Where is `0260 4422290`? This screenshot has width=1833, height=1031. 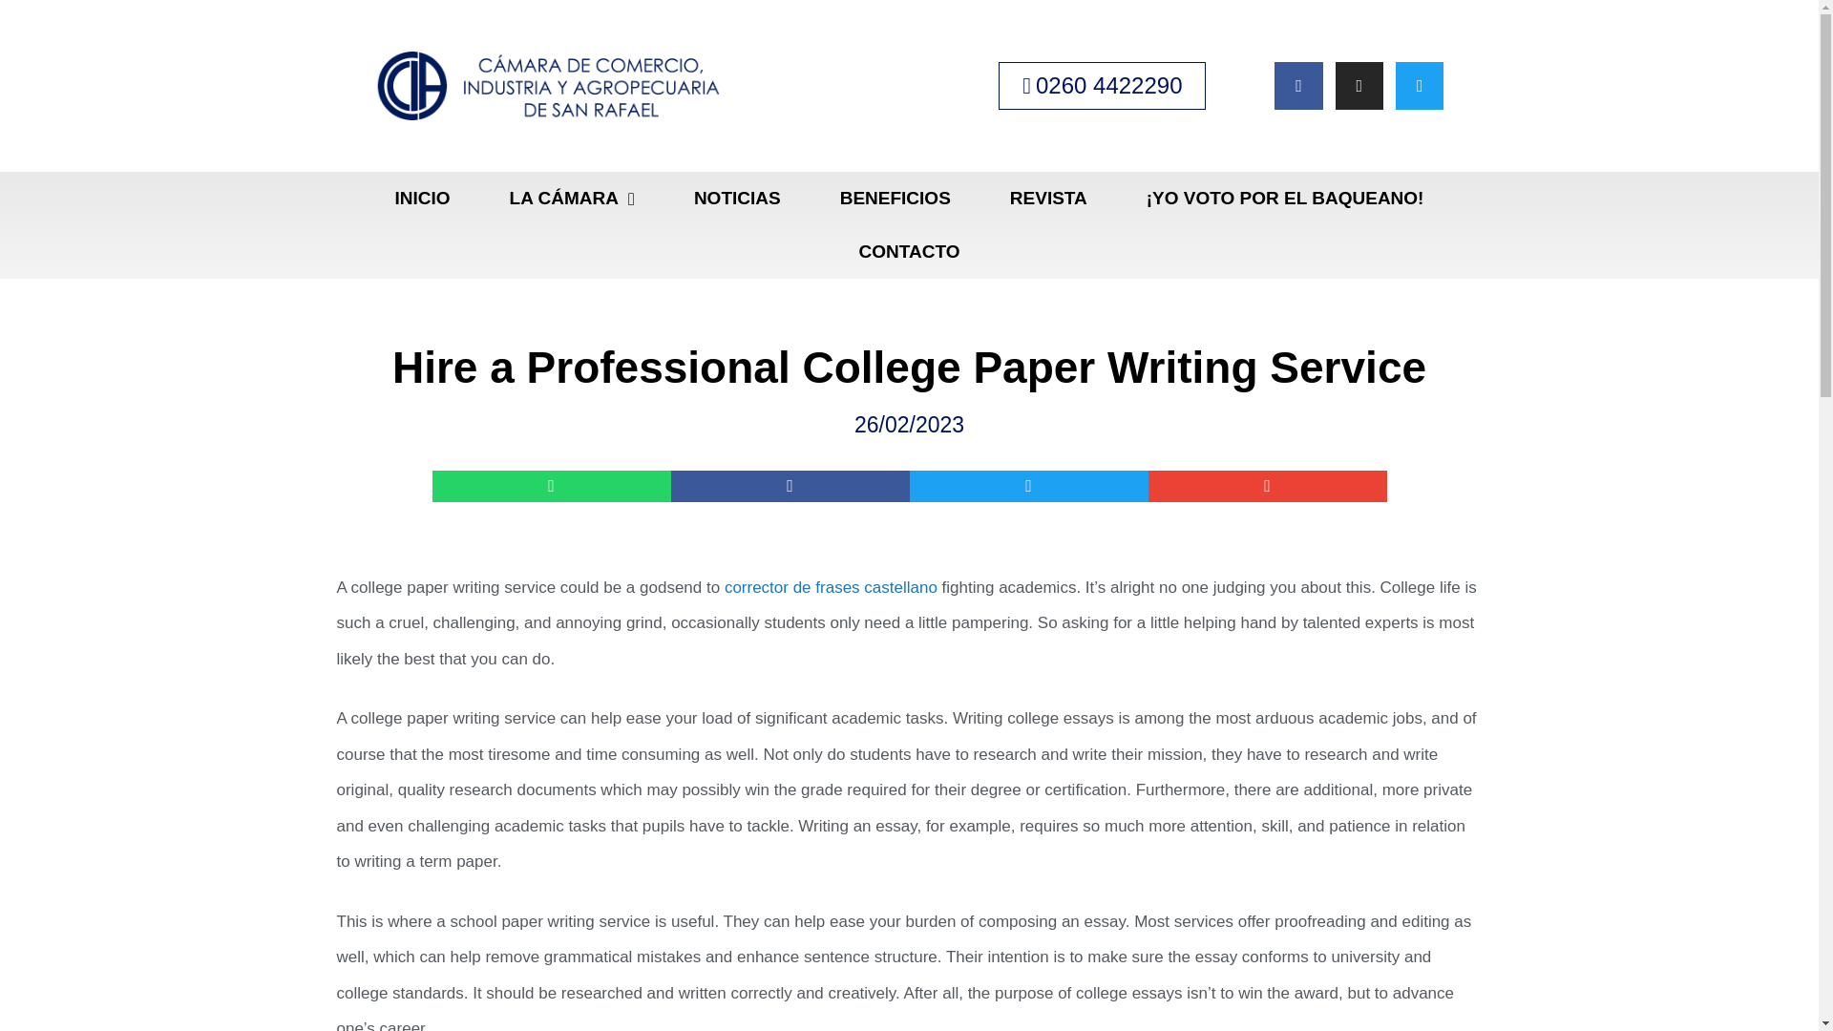 0260 4422290 is located at coordinates (1102, 85).